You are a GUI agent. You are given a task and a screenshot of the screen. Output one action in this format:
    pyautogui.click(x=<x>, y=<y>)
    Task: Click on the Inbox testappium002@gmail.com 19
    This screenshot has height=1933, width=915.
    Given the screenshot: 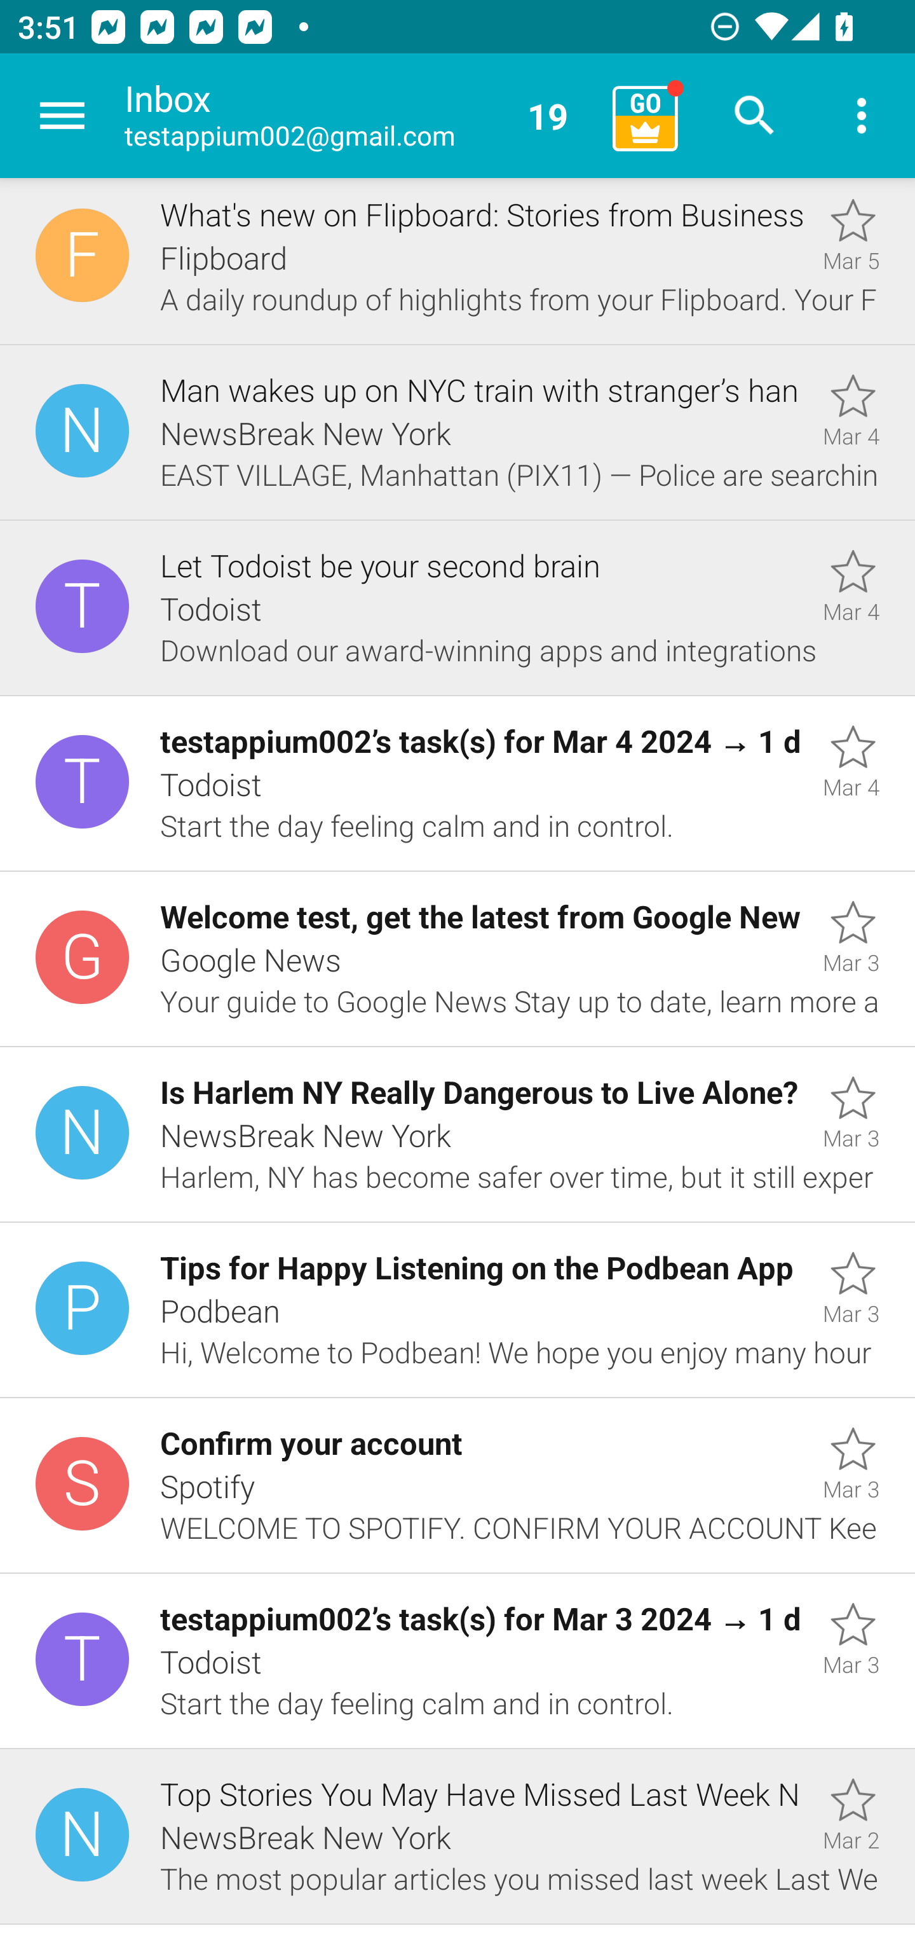 What is the action you would take?
    pyautogui.click(x=360, y=116)
    